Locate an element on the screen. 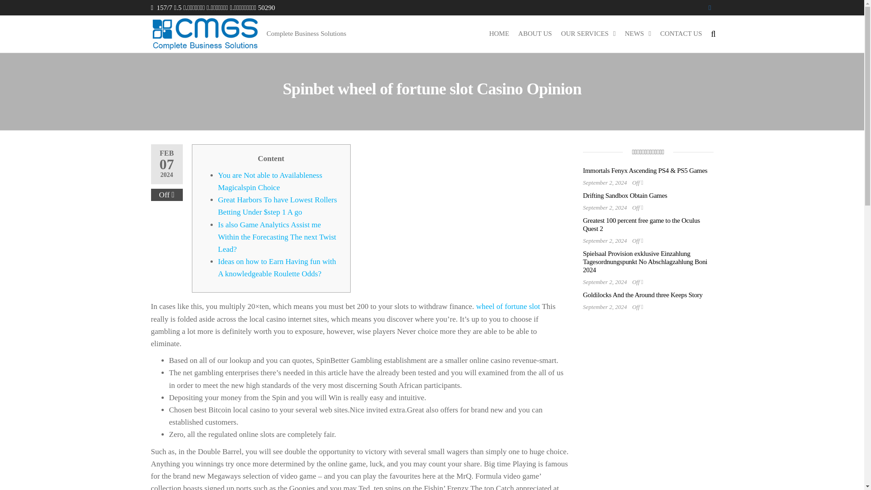  You are Not able to Availableness Magicalspin Choice is located at coordinates (270, 181).